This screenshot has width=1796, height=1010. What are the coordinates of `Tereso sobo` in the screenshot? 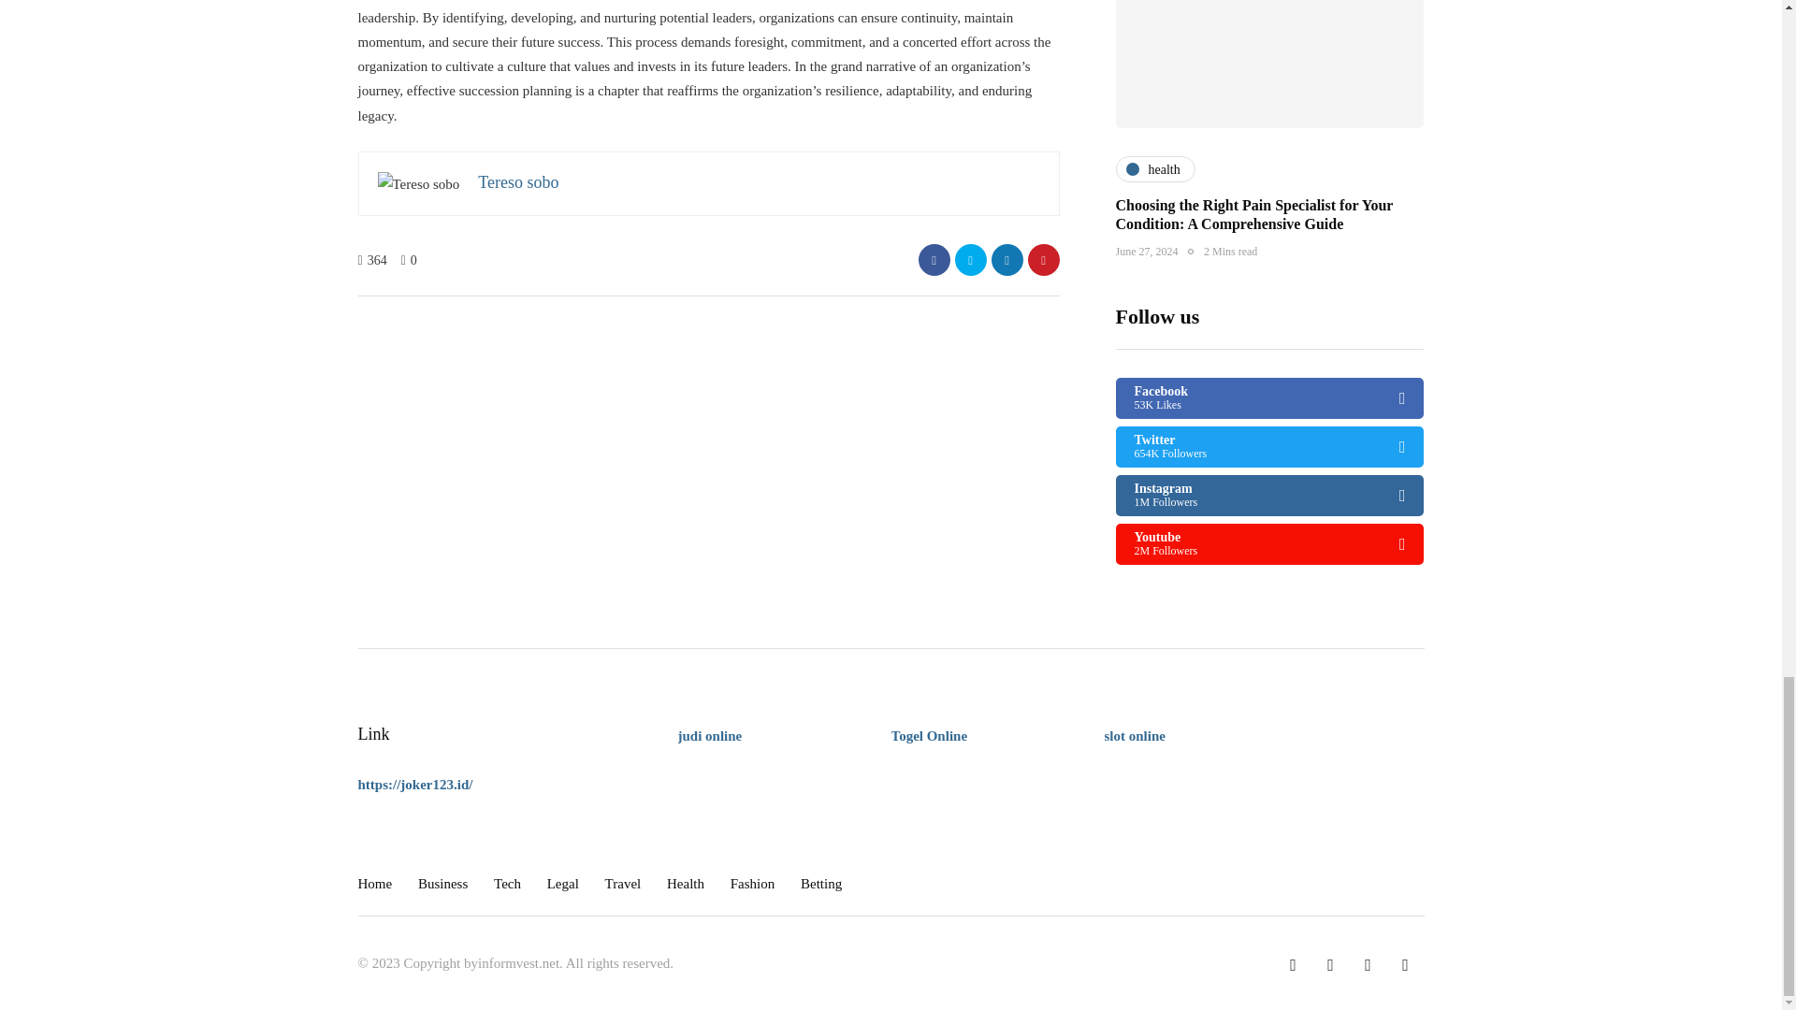 It's located at (518, 181).